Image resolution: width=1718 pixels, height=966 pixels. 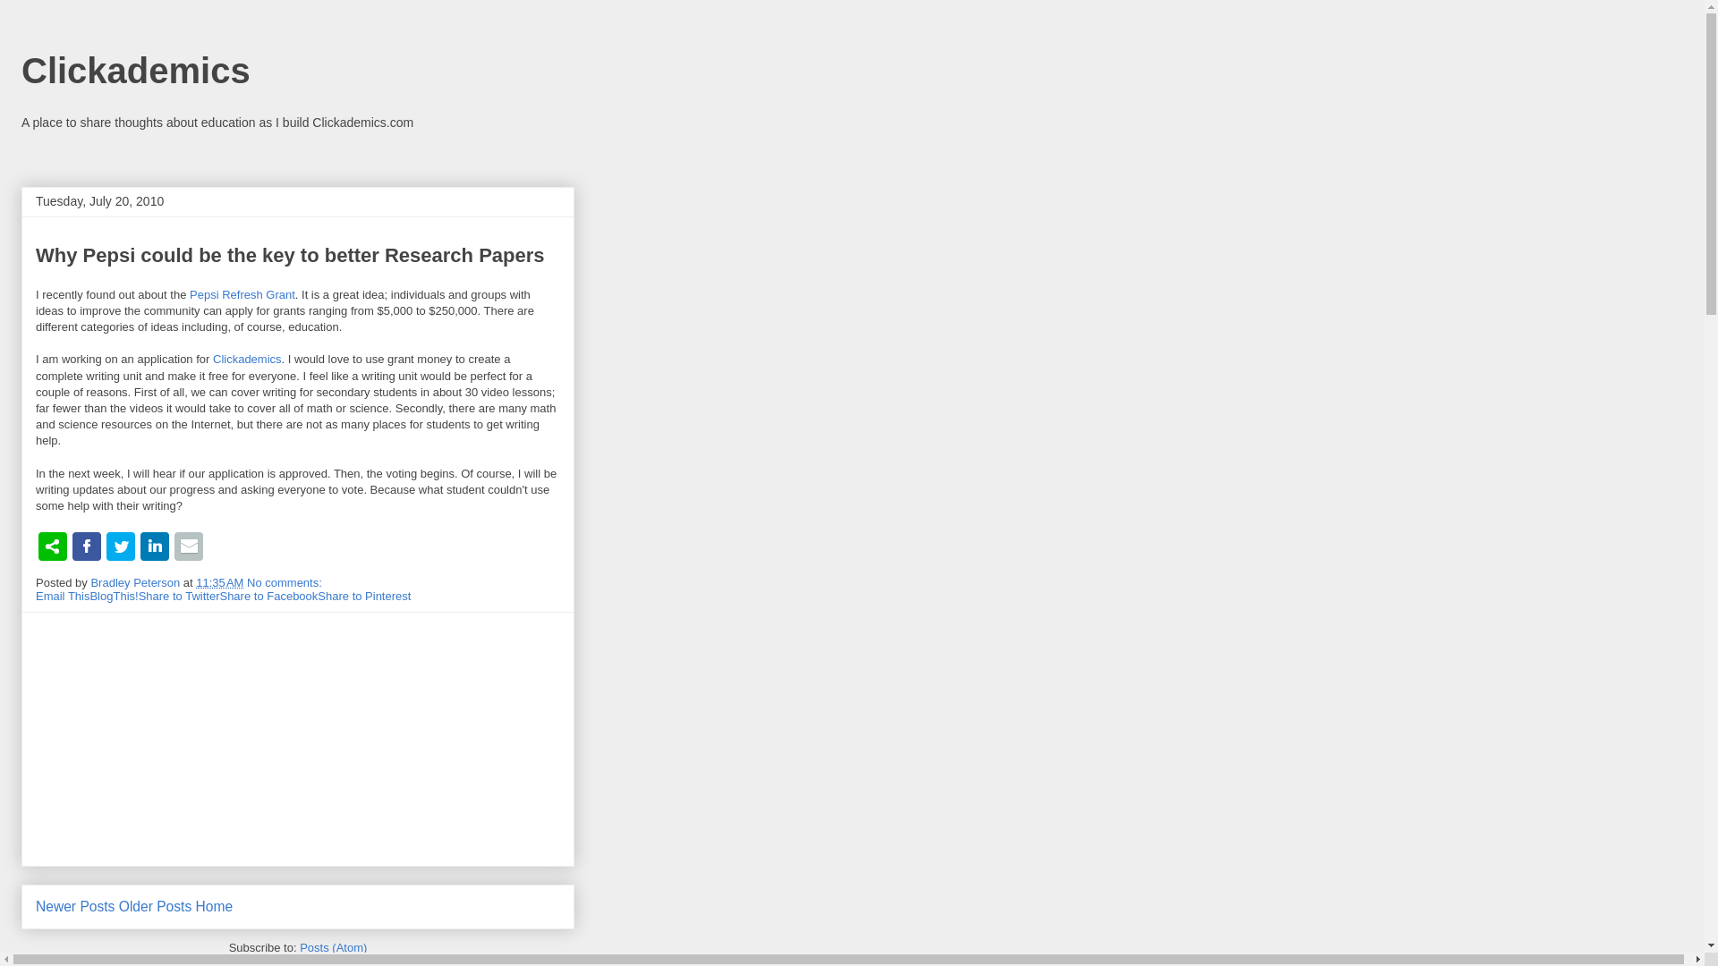 I want to click on Home, so click(x=215, y=906).